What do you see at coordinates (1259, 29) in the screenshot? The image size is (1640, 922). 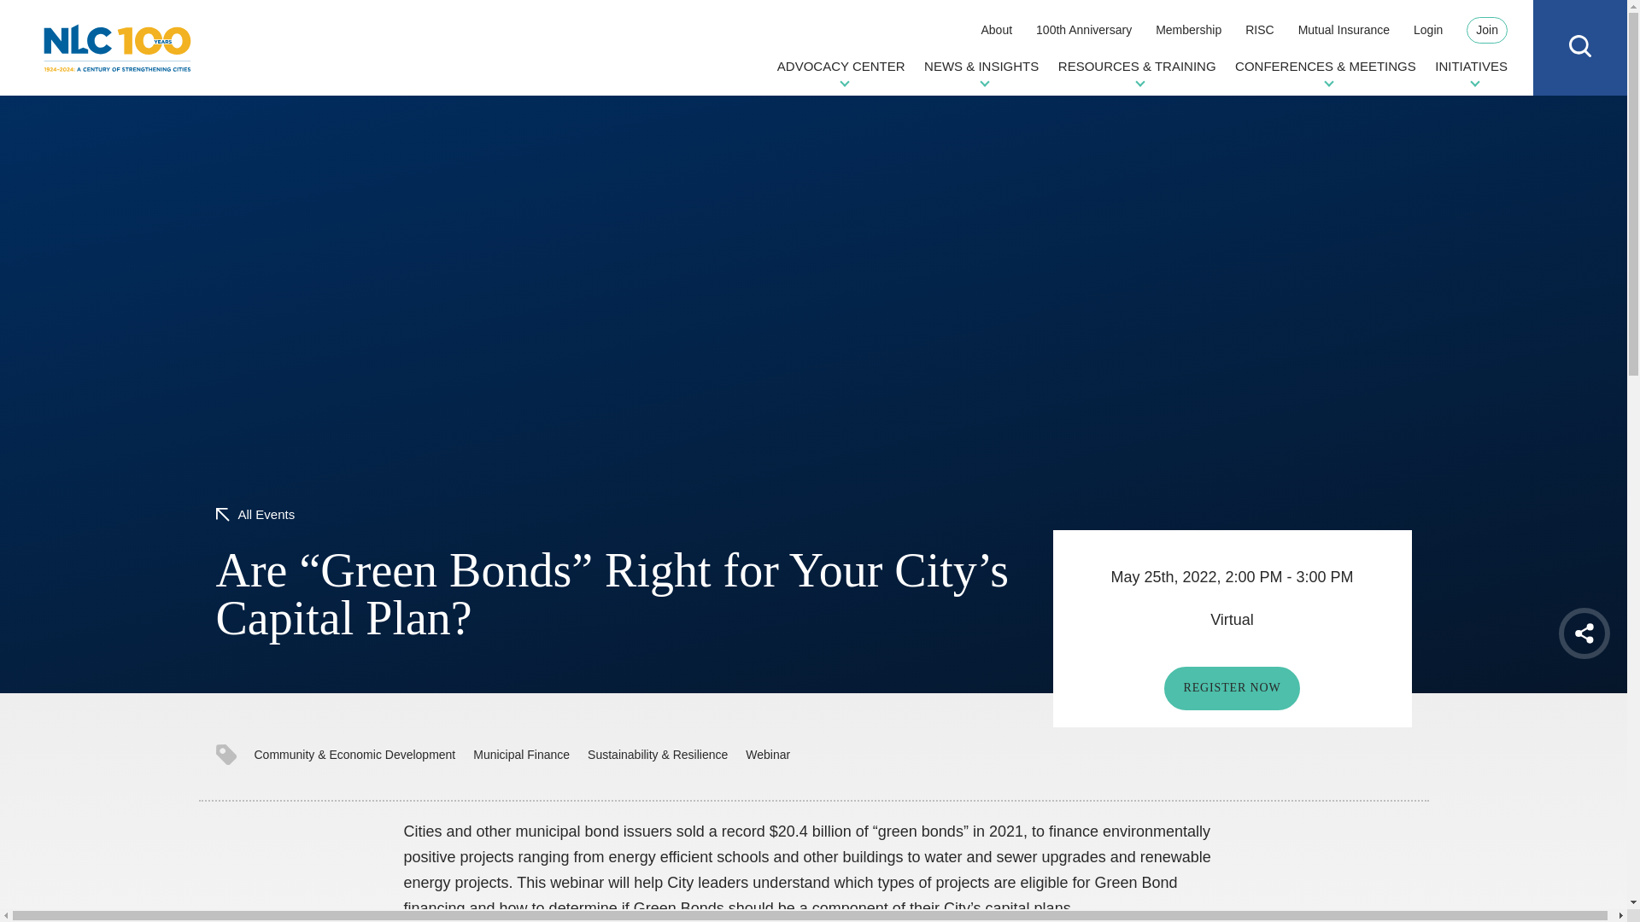 I see `RISC` at bounding box center [1259, 29].